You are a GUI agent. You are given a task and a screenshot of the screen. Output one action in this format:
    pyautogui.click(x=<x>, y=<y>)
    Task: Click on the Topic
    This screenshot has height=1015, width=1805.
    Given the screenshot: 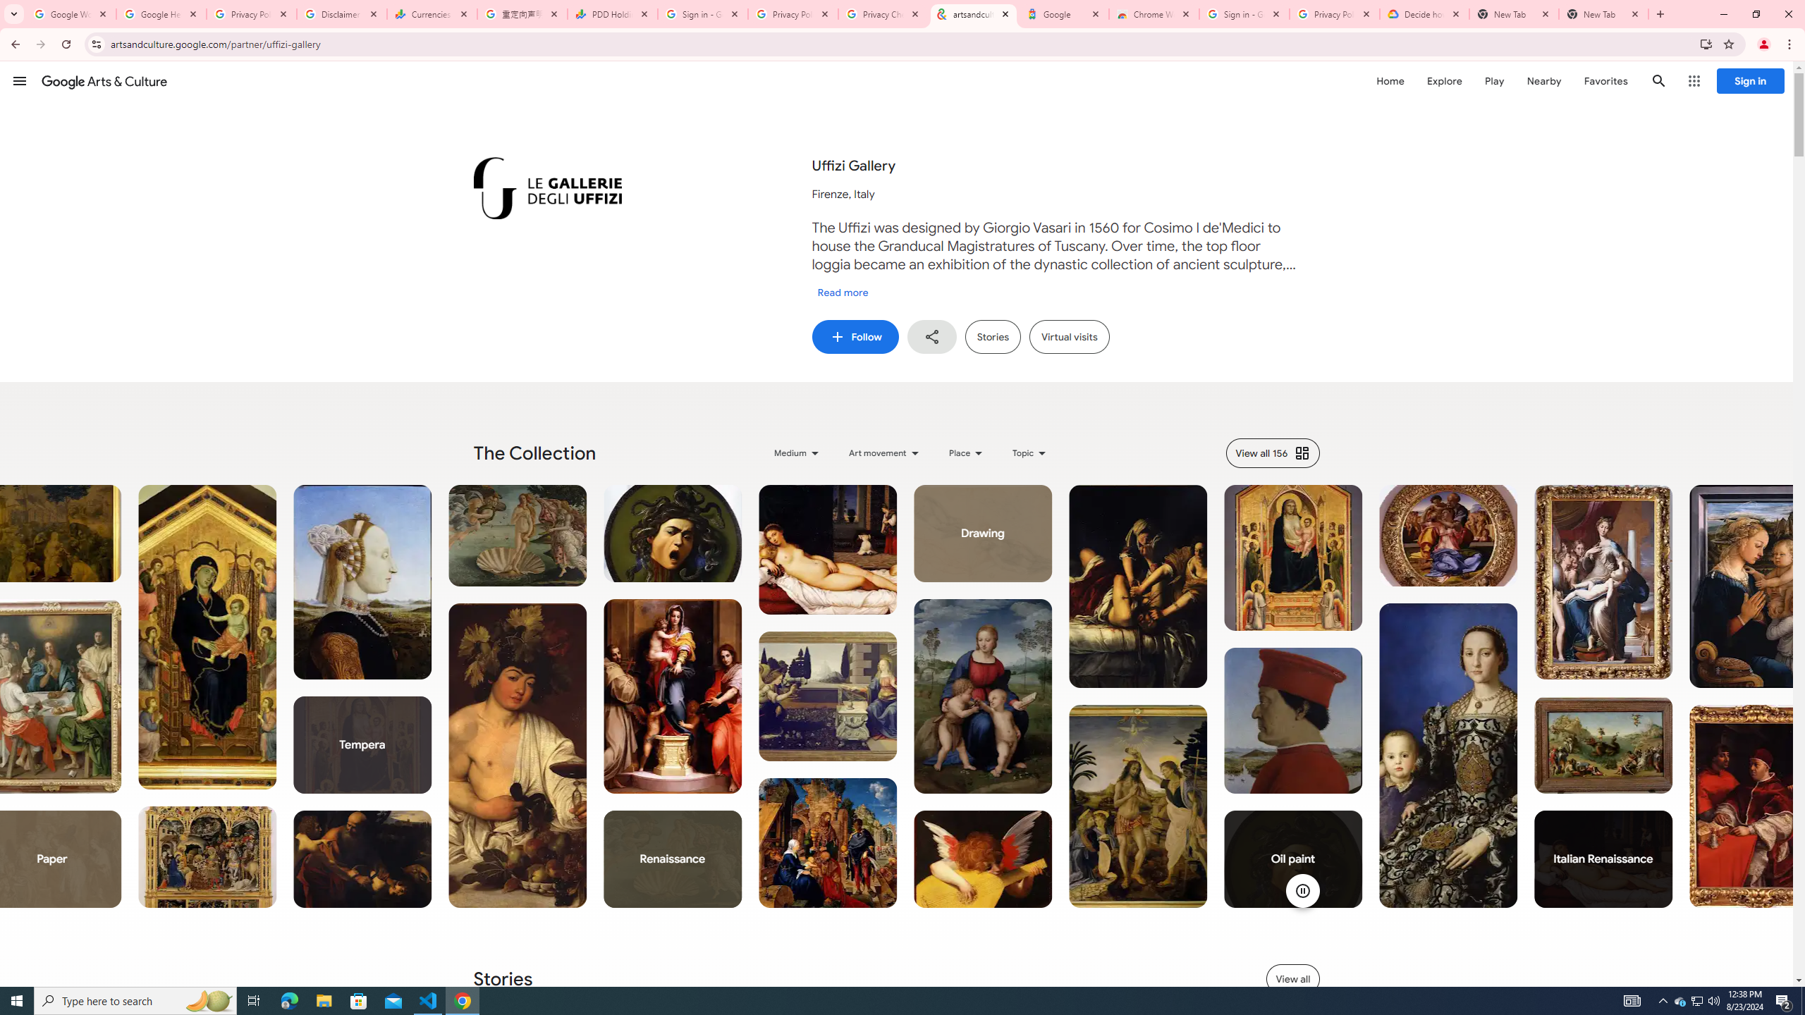 What is the action you would take?
    pyautogui.click(x=1031, y=453)
    